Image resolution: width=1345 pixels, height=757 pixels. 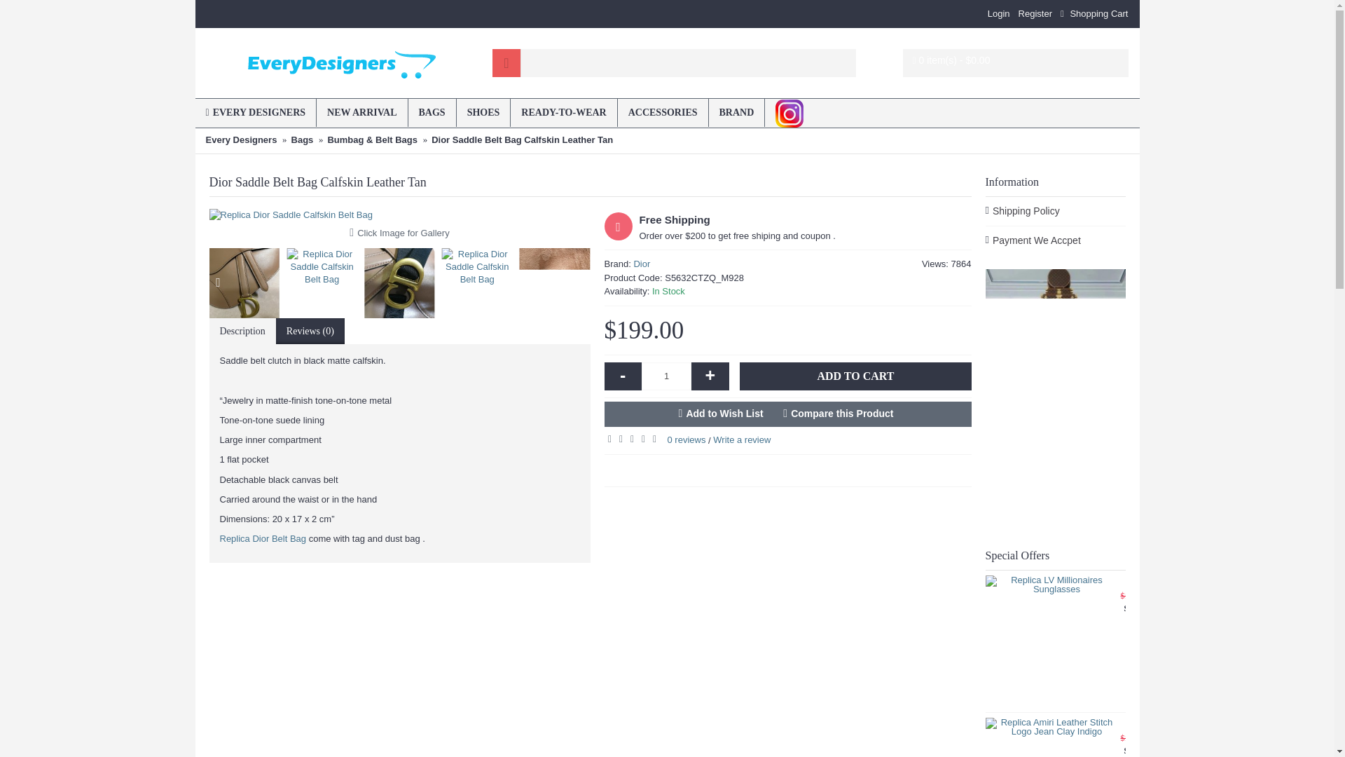 I want to click on LV Millionaires Sunglasses, so click(x=1050, y=641).